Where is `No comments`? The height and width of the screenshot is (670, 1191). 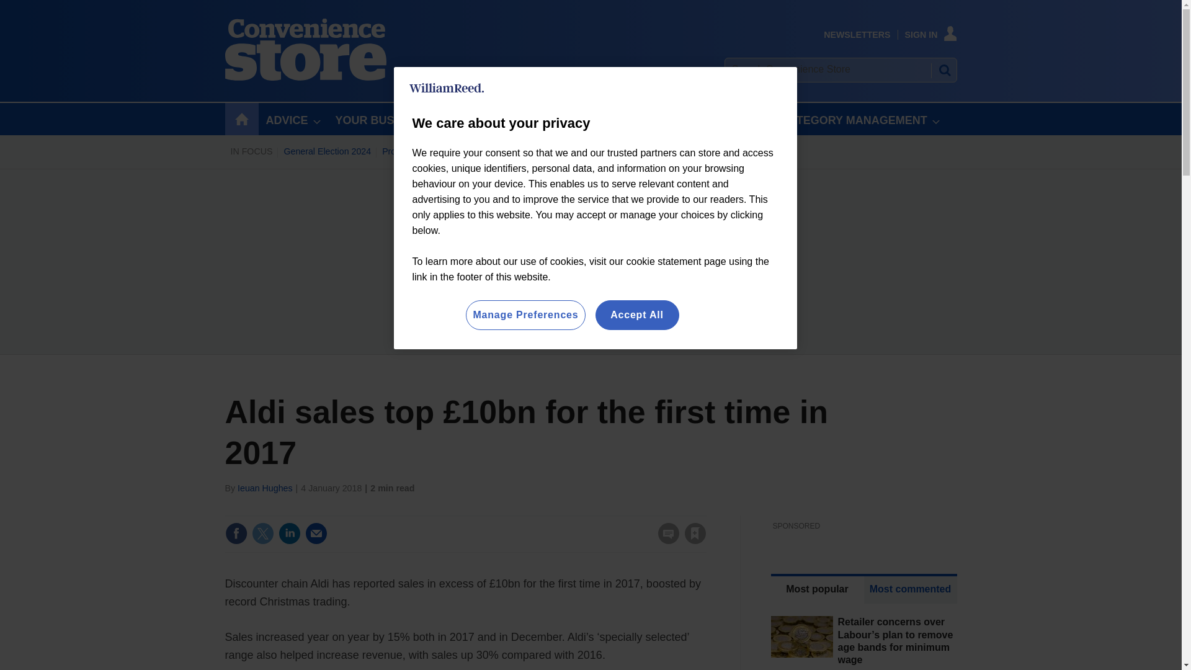
No comments is located at coordinates (665, 541).